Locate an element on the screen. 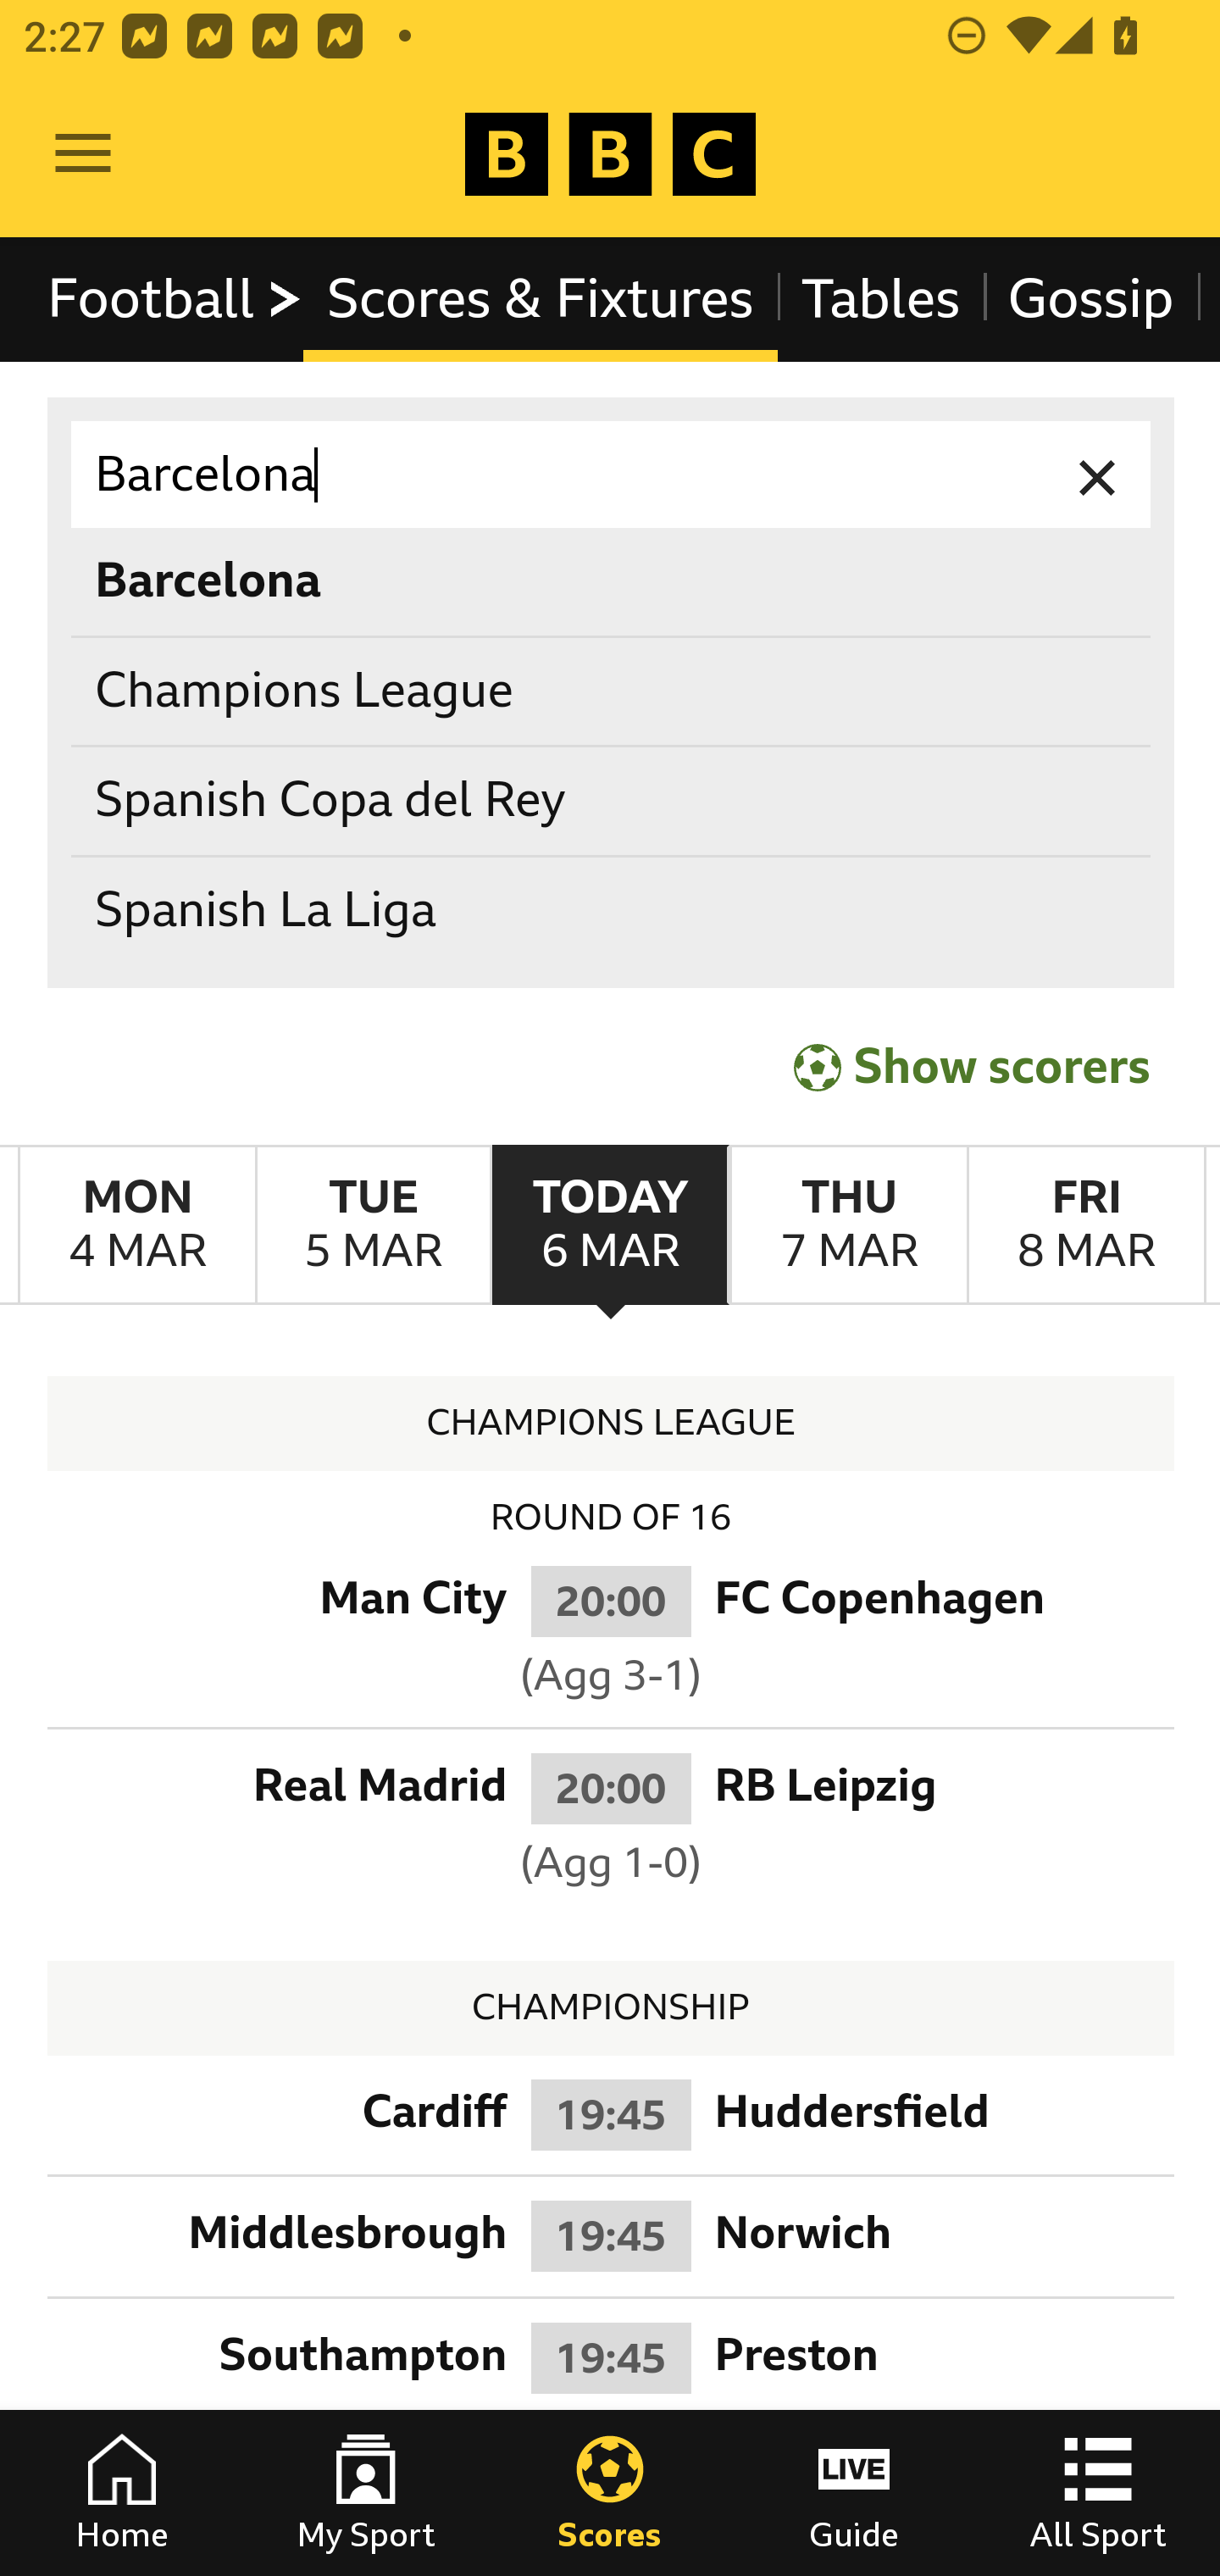  Guide is located at coordinates (854, 2493).